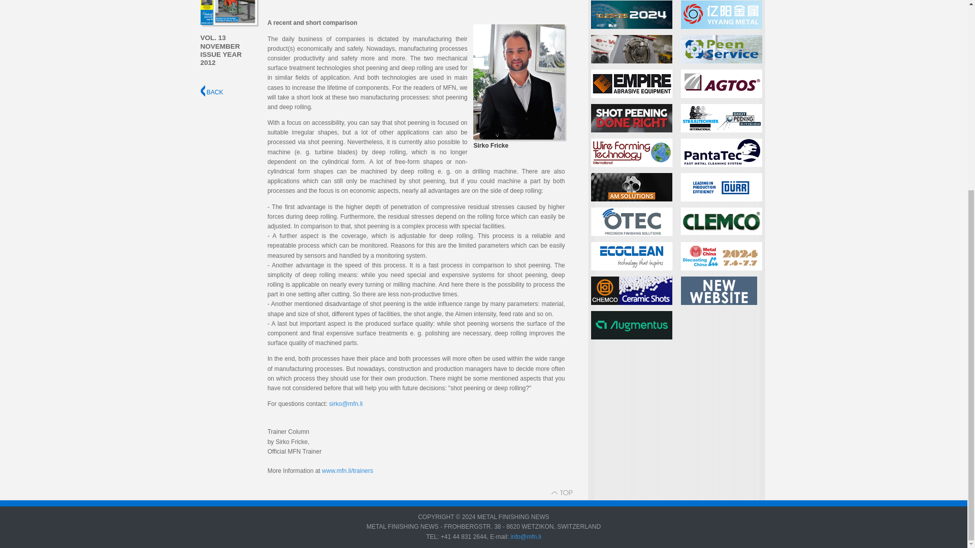 This screenshot has width=975, height=548. Describe the element at coordinates (211, 92) in the screenshot. I see `BACK` at that location.